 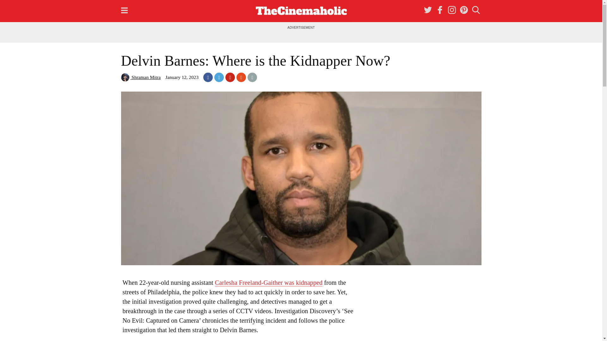 What do you see at coordinates (268, 283) in the screenshot?
I see `Carlesha Freeland-Gaither was kidnapped` at bounding box center [268, 283].